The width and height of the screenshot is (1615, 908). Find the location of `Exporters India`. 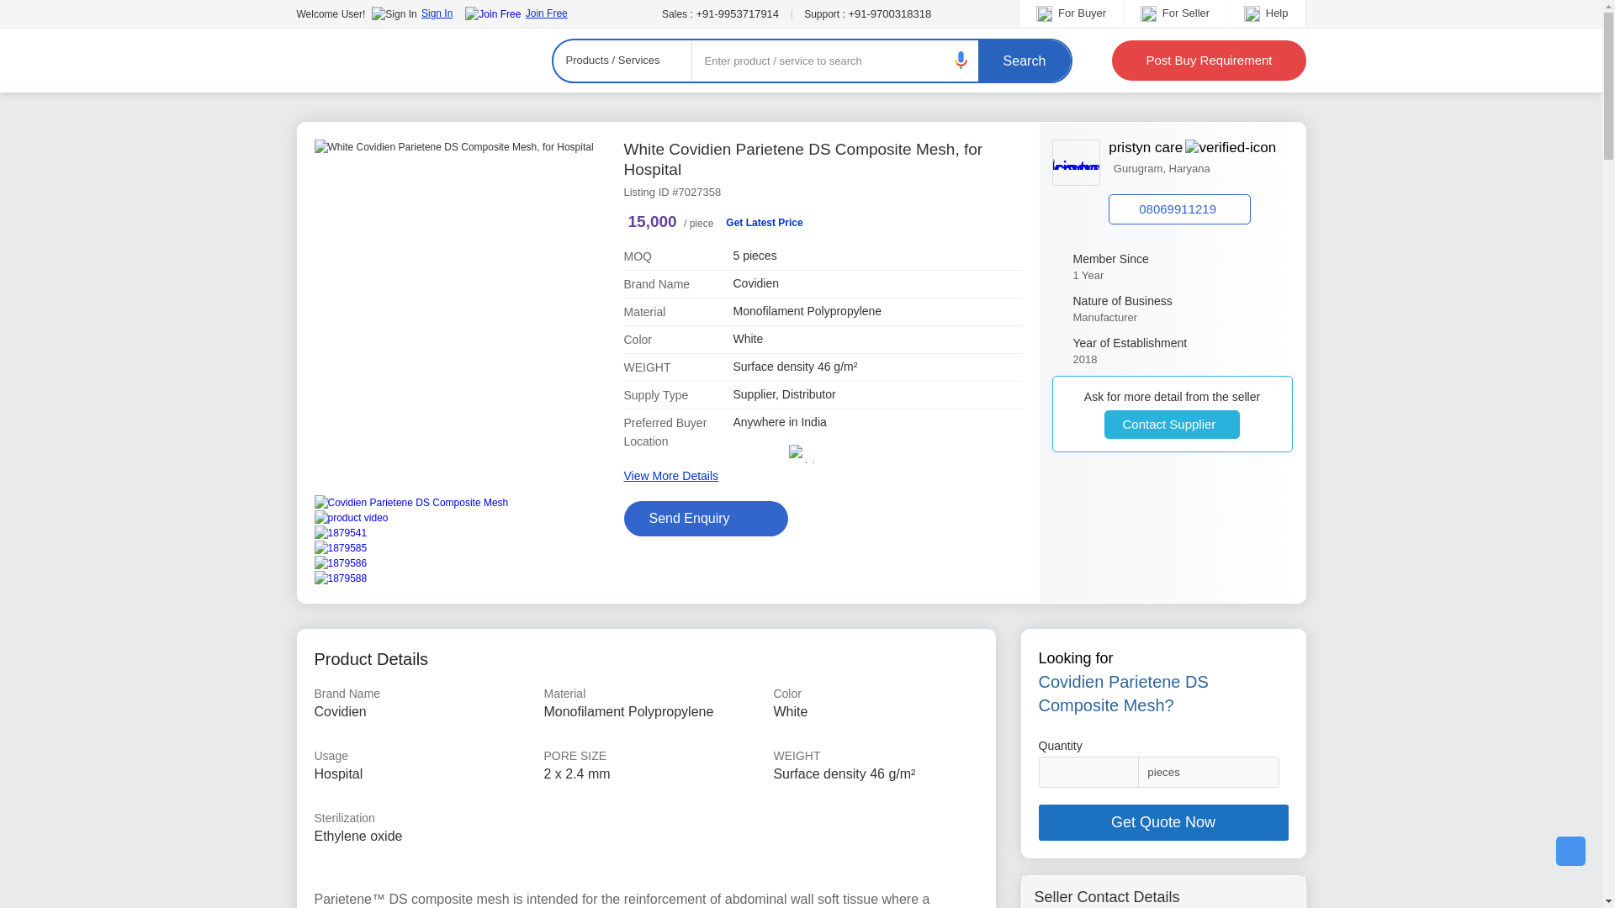

Exporters India is located at coordinates (1179, 209).